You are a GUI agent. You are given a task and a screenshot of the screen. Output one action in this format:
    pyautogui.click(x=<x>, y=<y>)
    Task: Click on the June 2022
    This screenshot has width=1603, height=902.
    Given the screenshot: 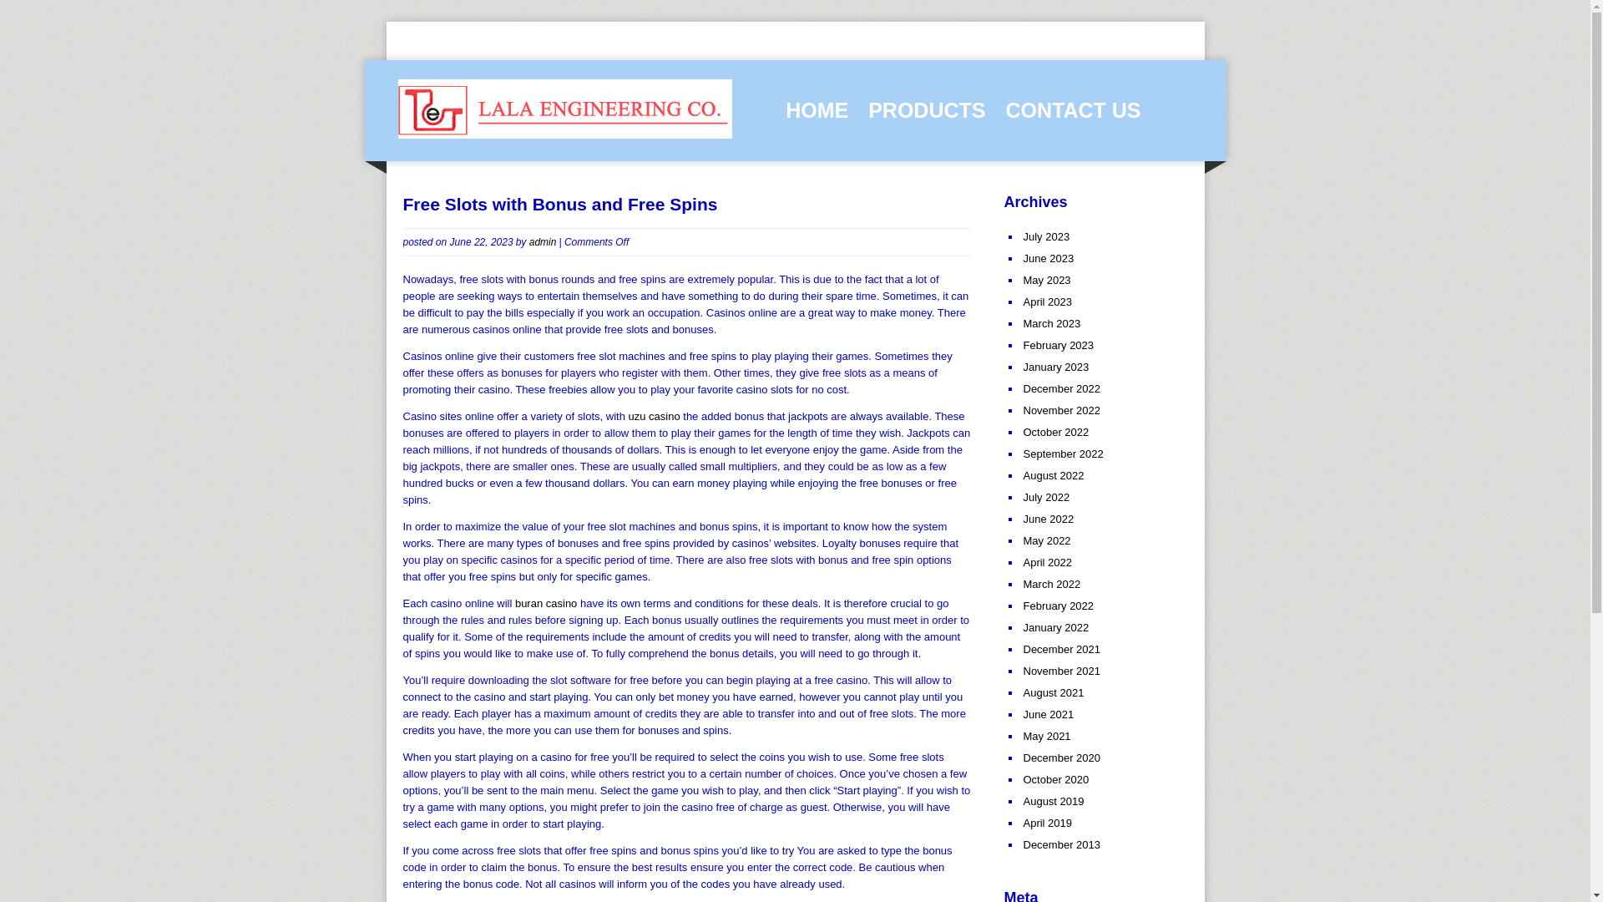 What is the action you would take?
    pyautogui.click(x=1049, y=519)
    